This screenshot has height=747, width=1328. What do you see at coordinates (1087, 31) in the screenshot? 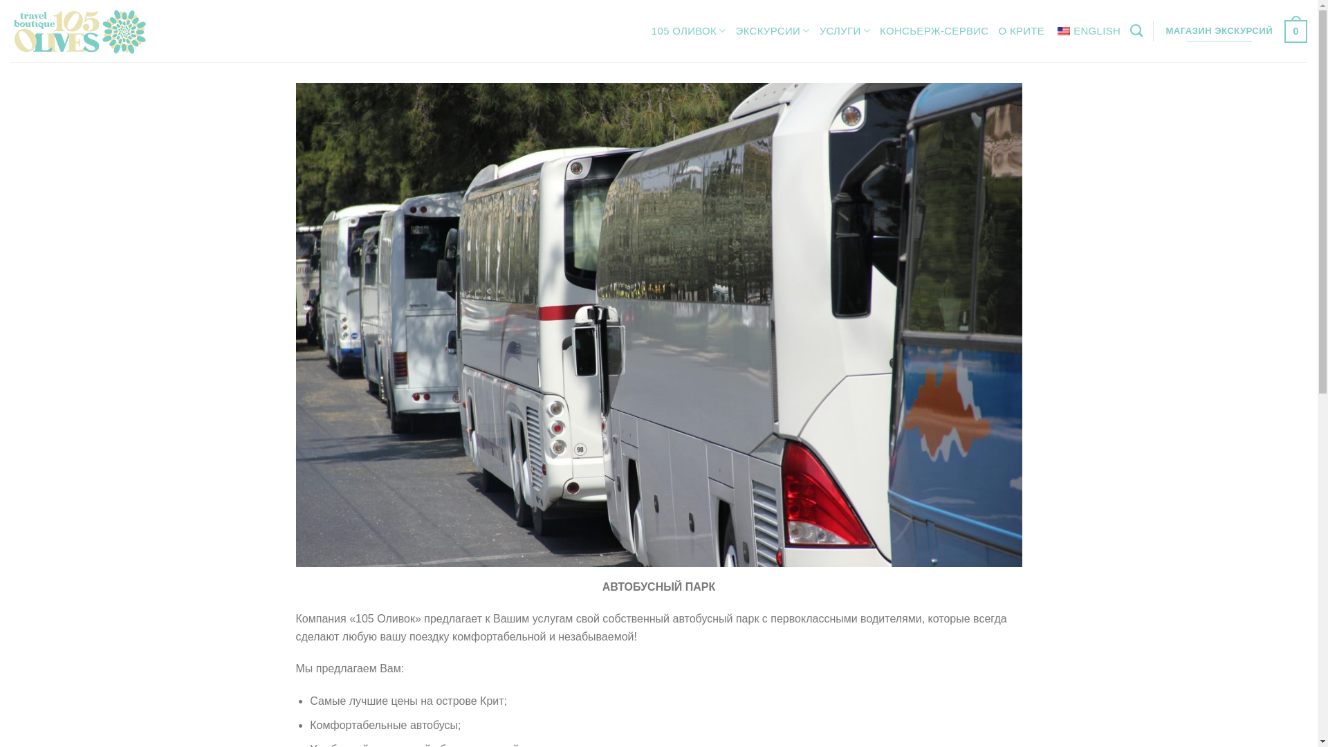
I see `ENGLISH` at bounding box center [1087, 31].